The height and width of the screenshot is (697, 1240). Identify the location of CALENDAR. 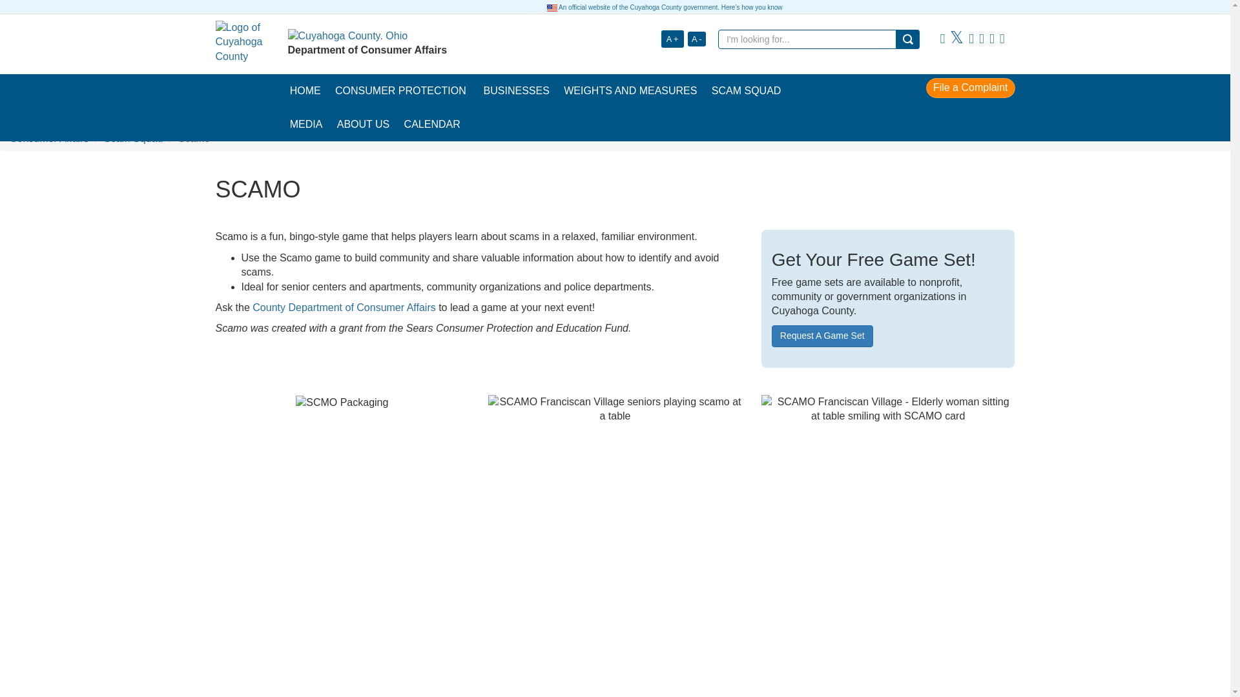
(431, 125).